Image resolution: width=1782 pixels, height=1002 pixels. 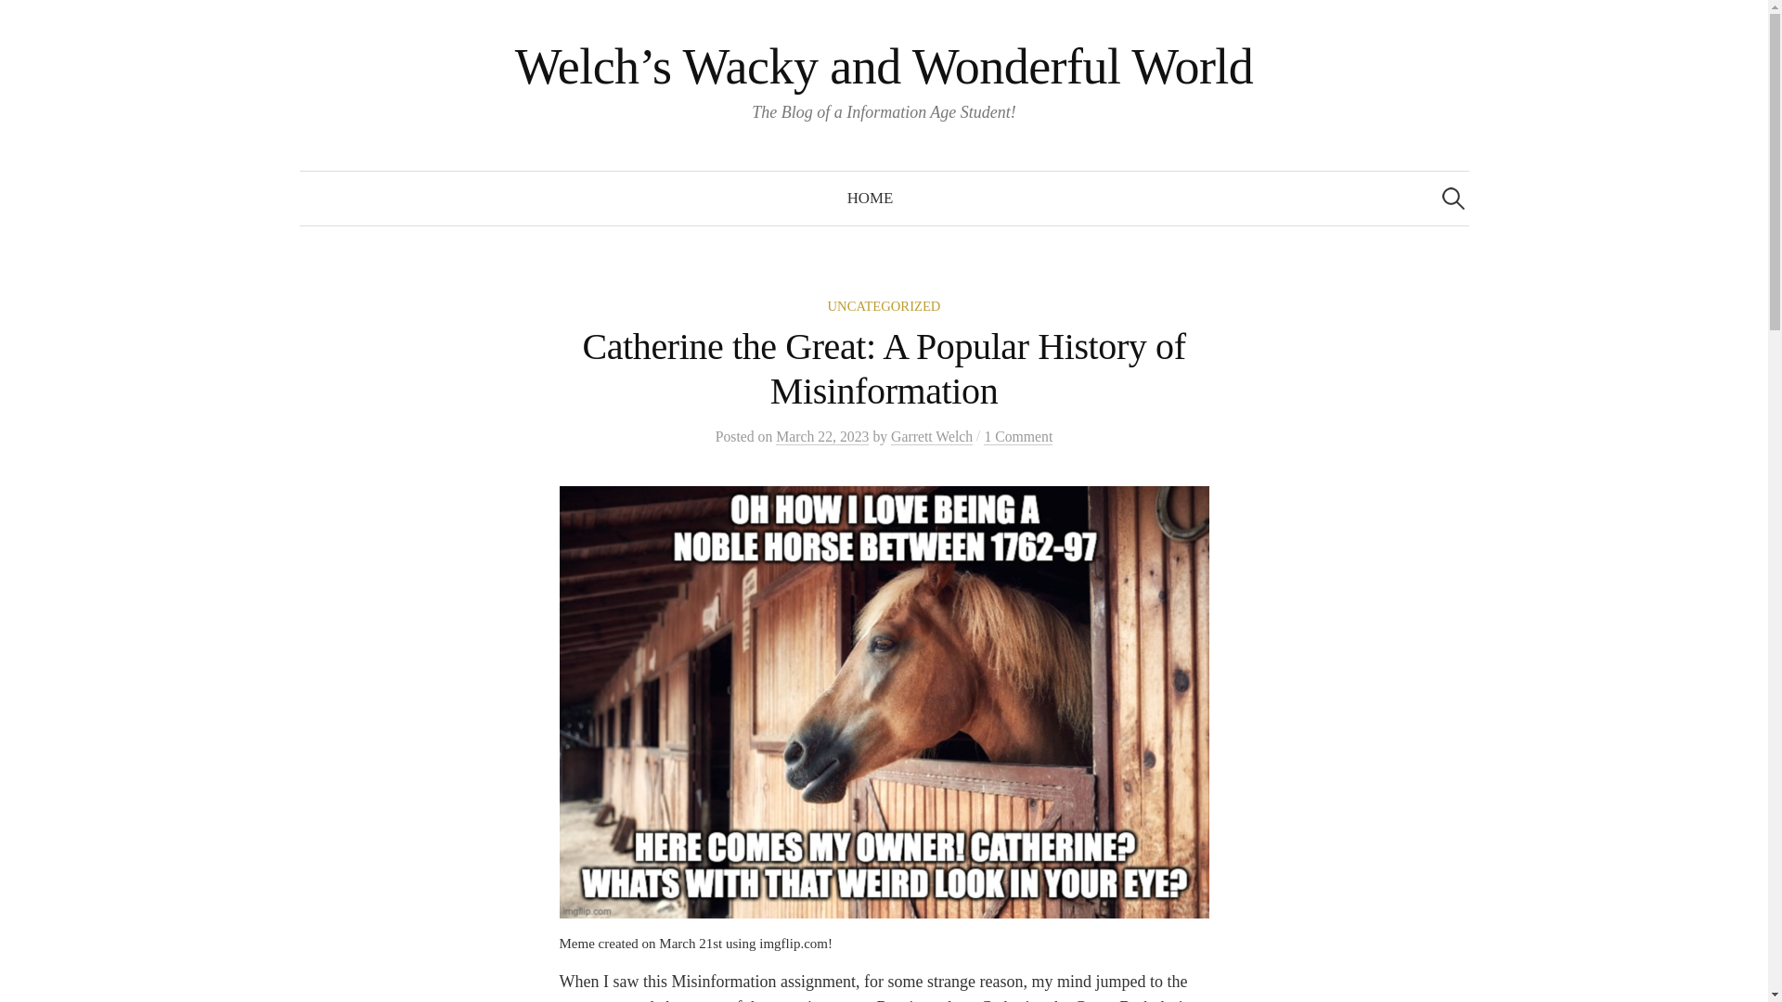 What do you see at coordinates (1017, 436) in the screenshot?
I see `1 Comment` at bounding box center [1017, 436].